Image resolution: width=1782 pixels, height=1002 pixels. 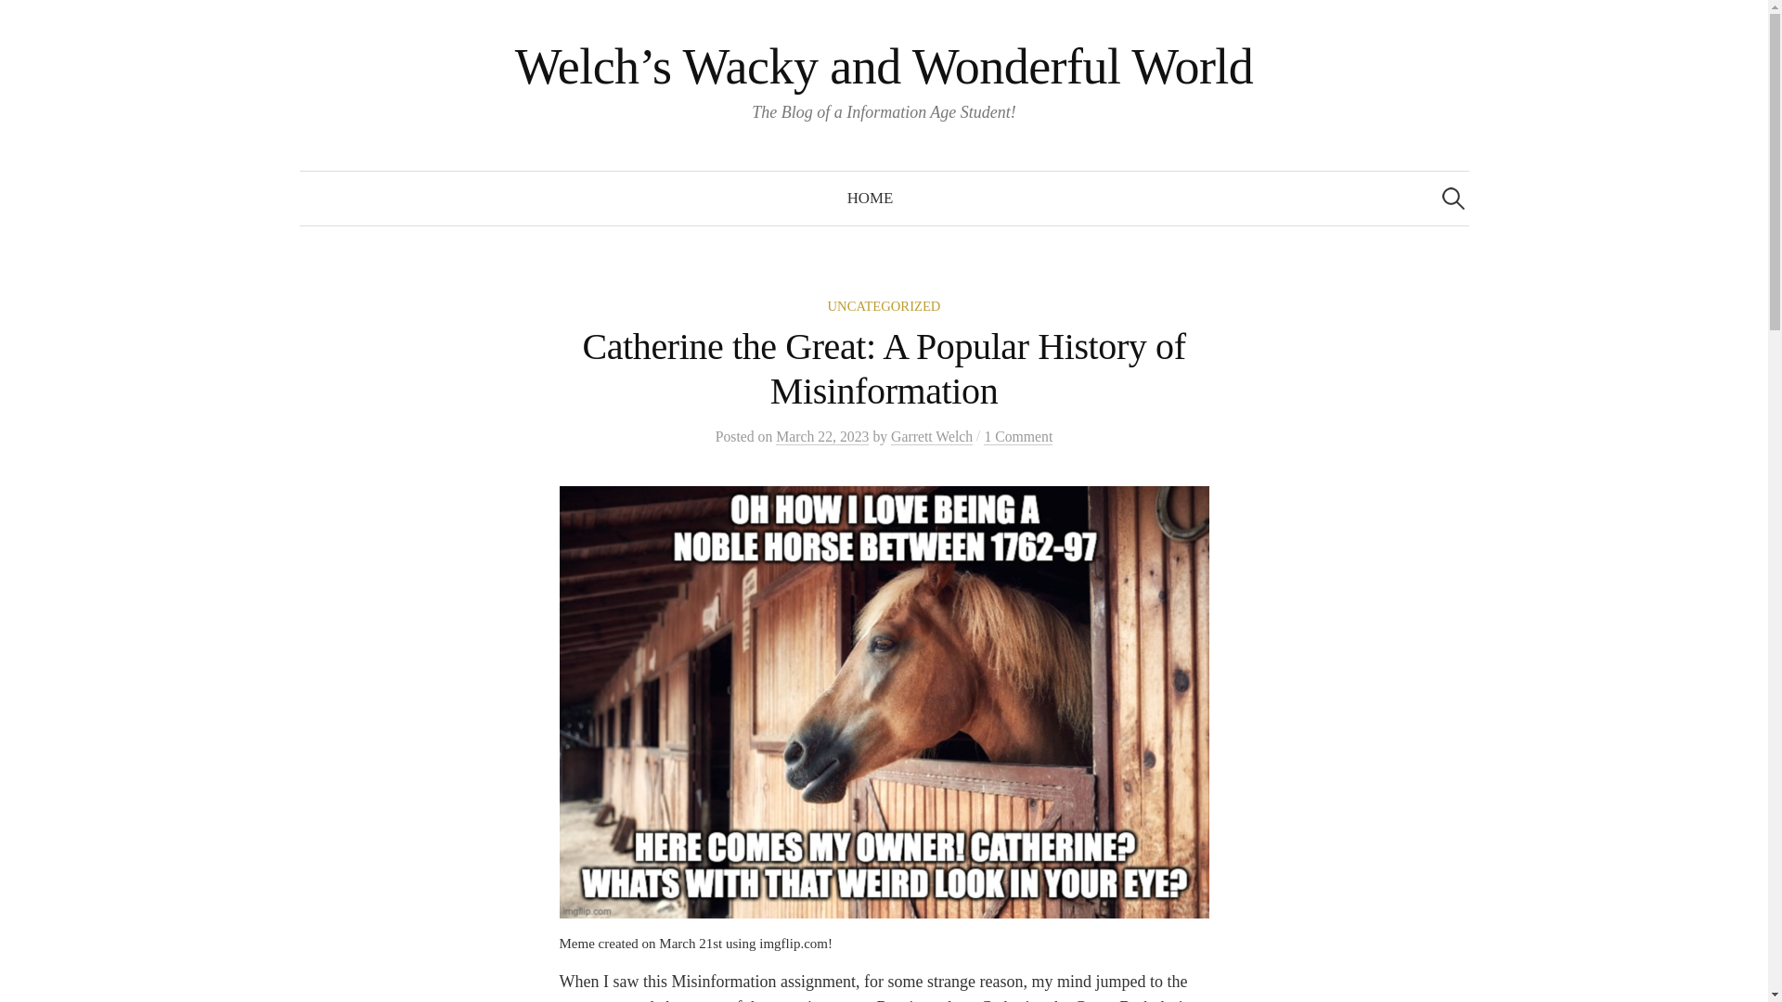 What do you see at coordinates (1017, 436) in the screenshot?
I see `1 Comment` at bounding box center [1017, 436].